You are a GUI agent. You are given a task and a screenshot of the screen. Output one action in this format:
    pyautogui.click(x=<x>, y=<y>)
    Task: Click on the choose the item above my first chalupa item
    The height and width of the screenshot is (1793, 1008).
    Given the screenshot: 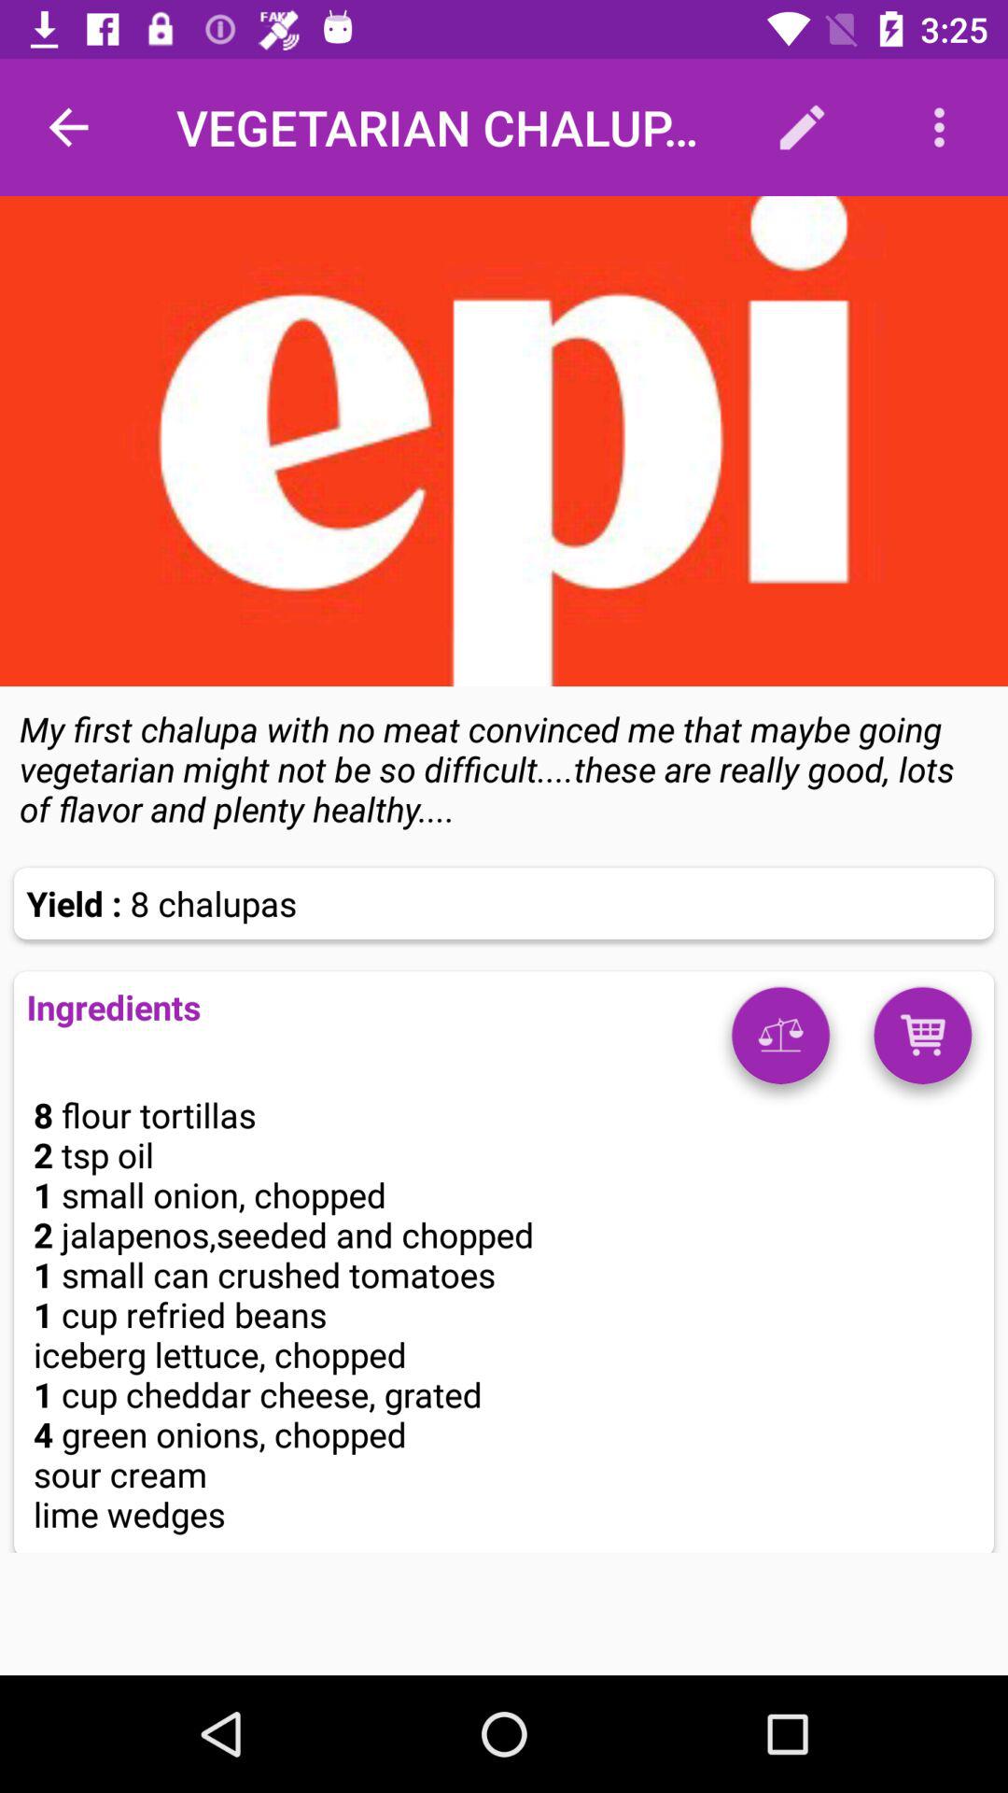 What is the action you would take?
    pyautogui.click(x=504, y=441)
    